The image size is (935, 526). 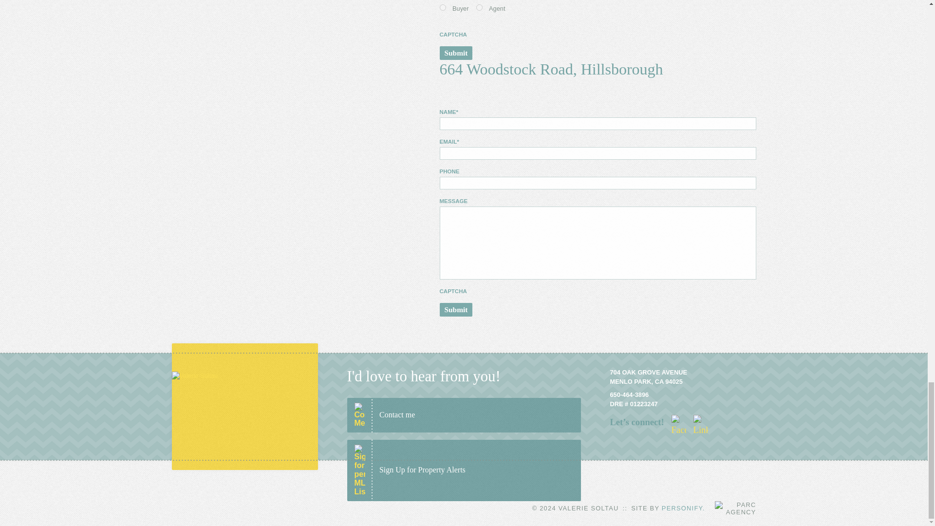 I want to click on Sign Up for Property Alerts, so click(x=464, y=470).